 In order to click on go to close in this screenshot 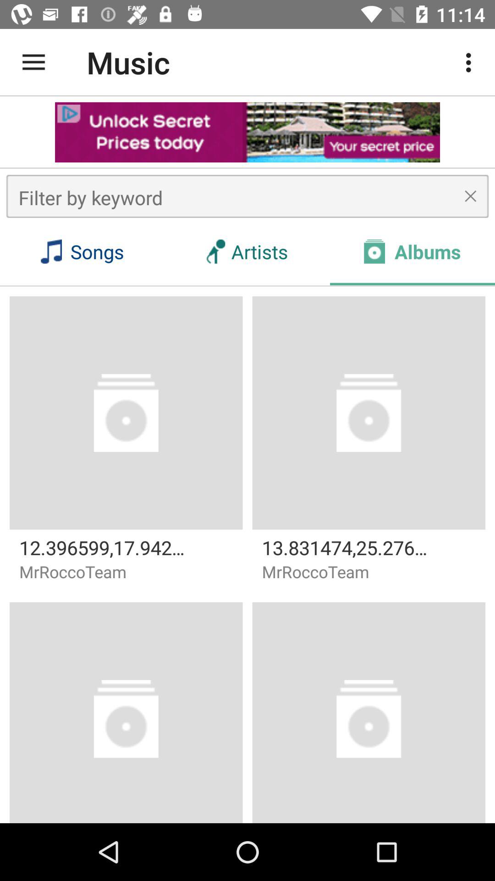, I will do `click(470, 196)`.